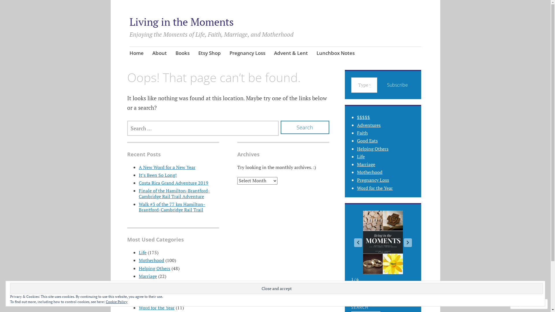 This screenshot has height=312, width=555. What do you see at coordinates (370, 172) in the screenshot?
I see `Motherhood` at bounding box center [370, 172].